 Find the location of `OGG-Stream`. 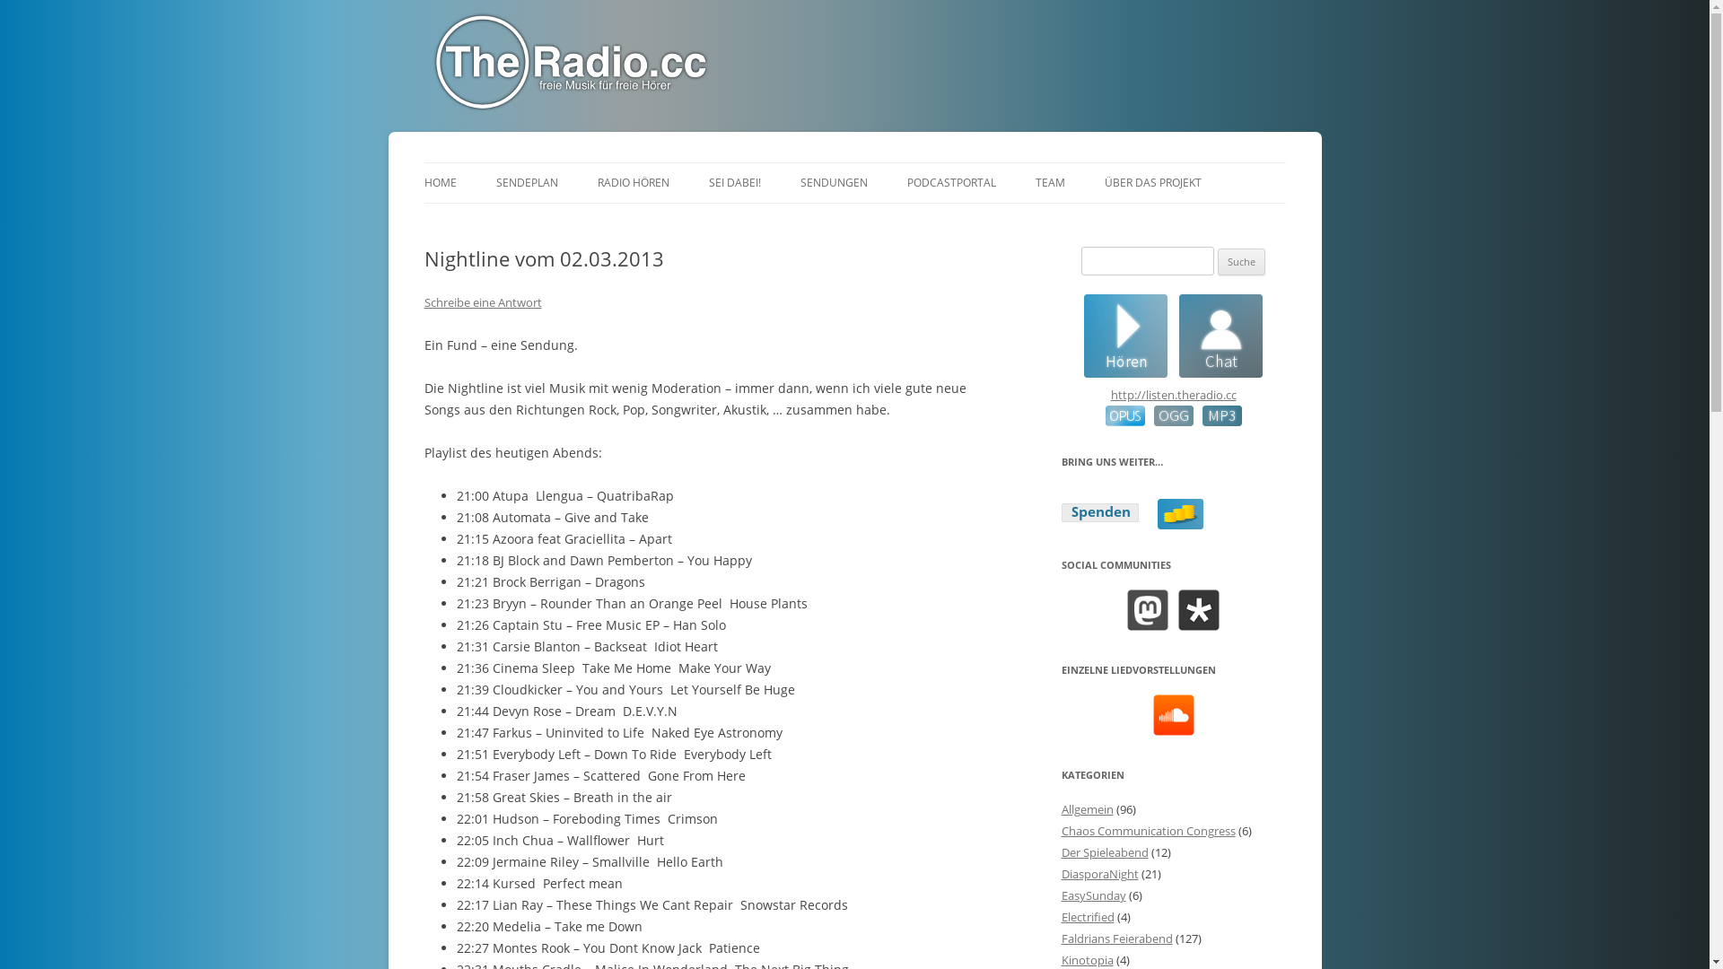

OGG-Stream is located at coordinates (1169, 422).